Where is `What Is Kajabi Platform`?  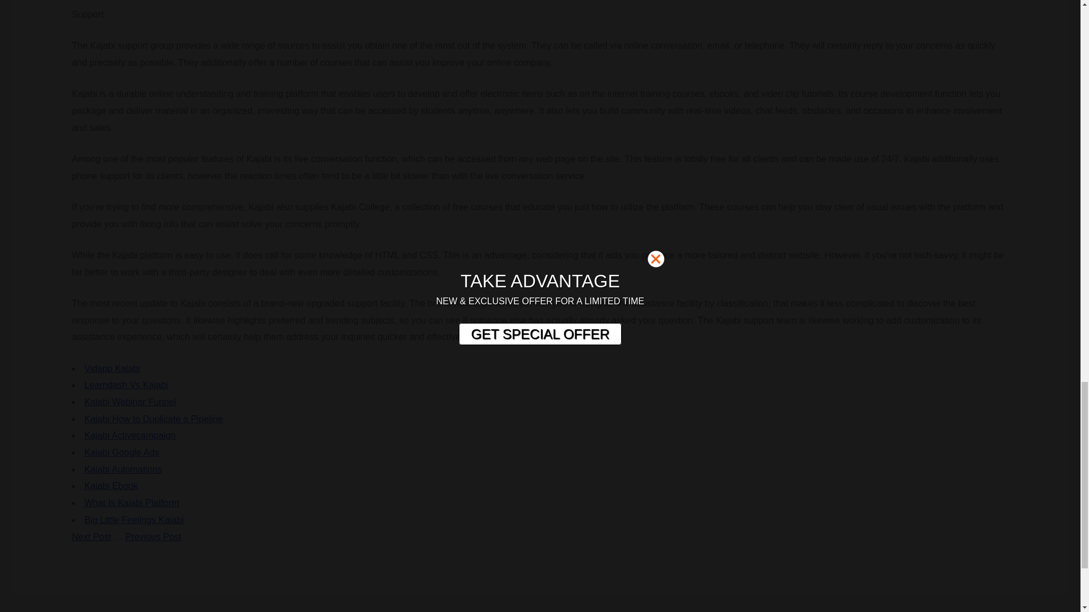
What Is Kajabi Platform is located at coordinates (132, 503).